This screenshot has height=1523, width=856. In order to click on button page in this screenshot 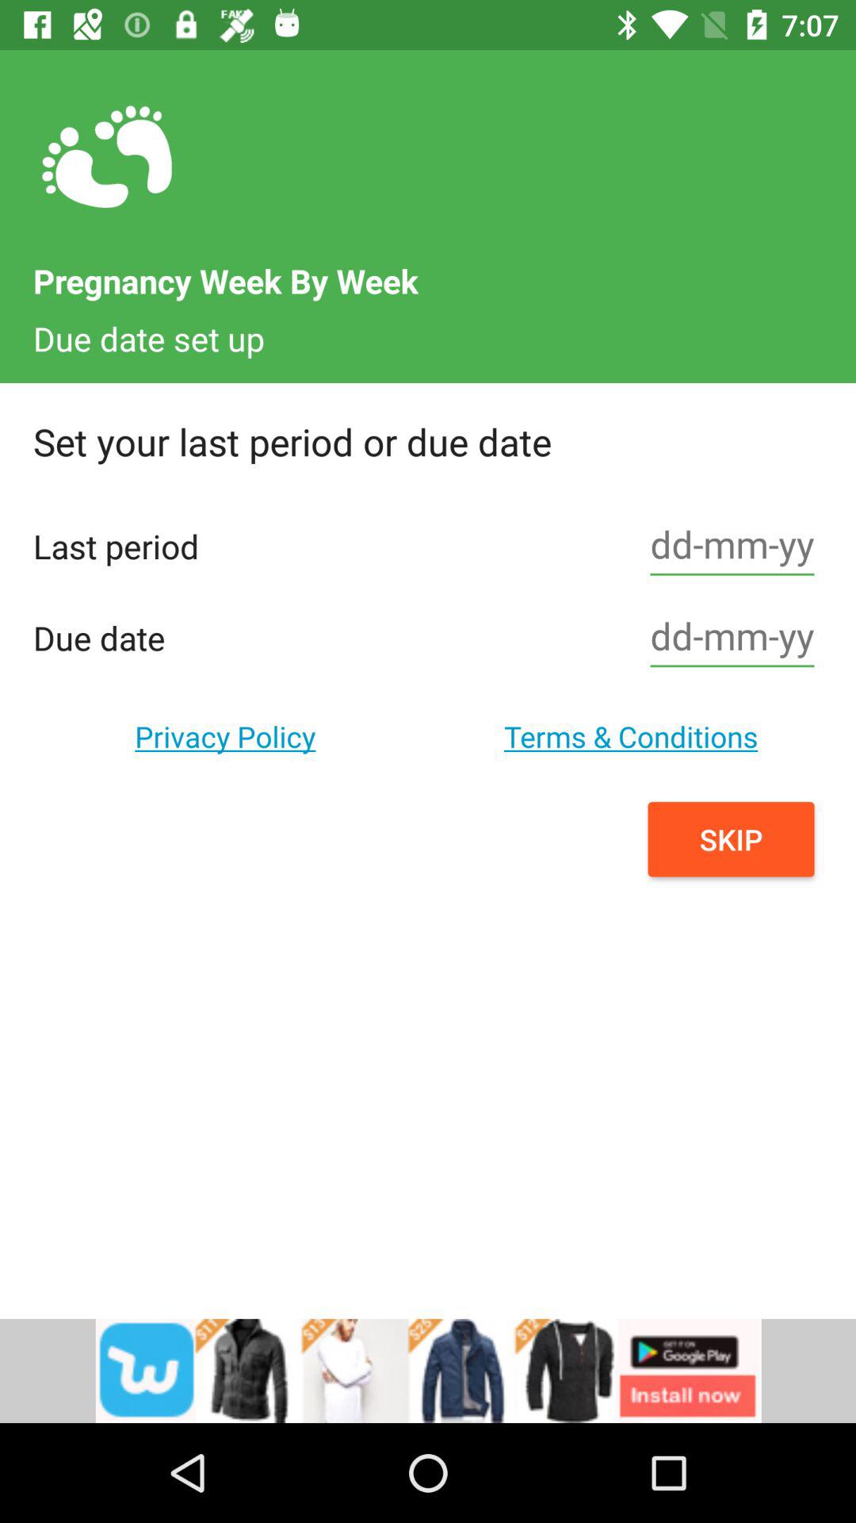, I will do `click(732, 638)`.